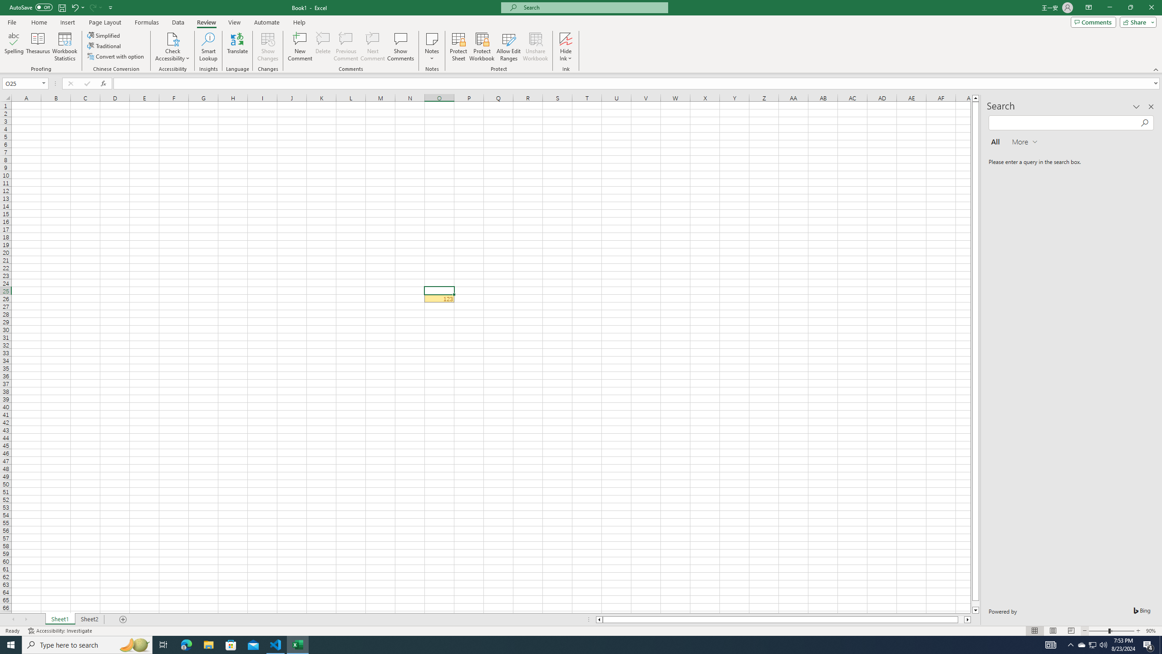  I want to click on Sheet2, so click(89, 619).